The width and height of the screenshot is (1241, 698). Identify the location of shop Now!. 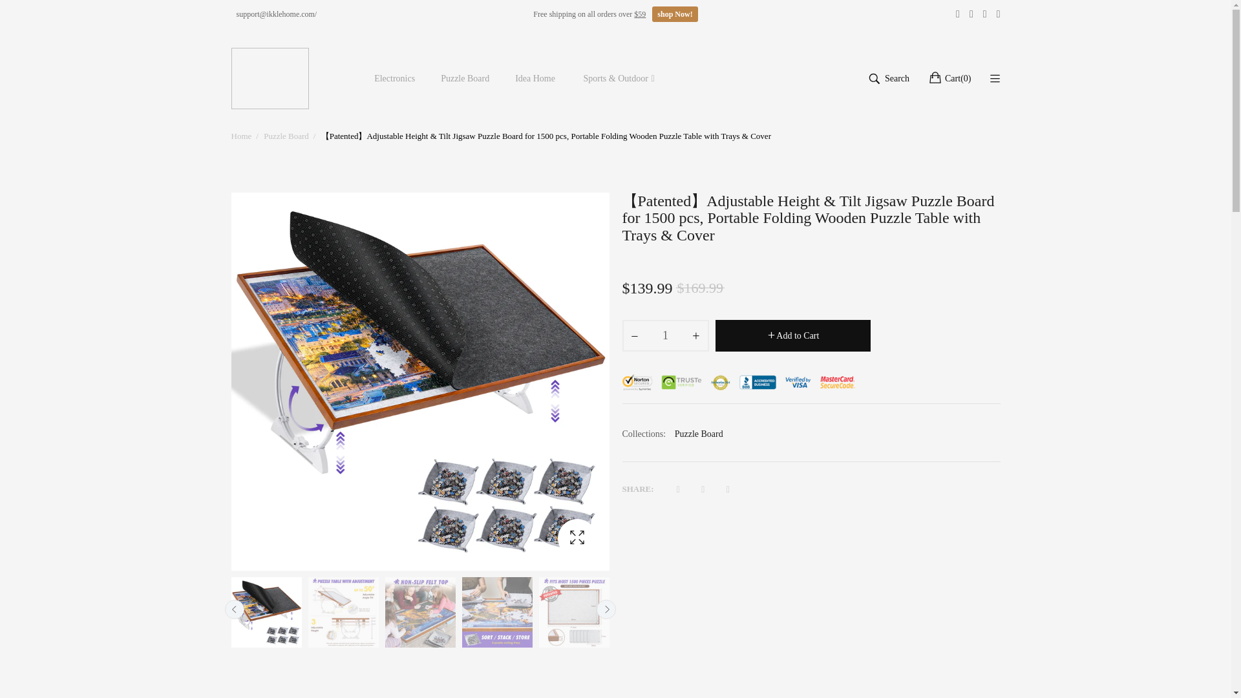
(675, 14).